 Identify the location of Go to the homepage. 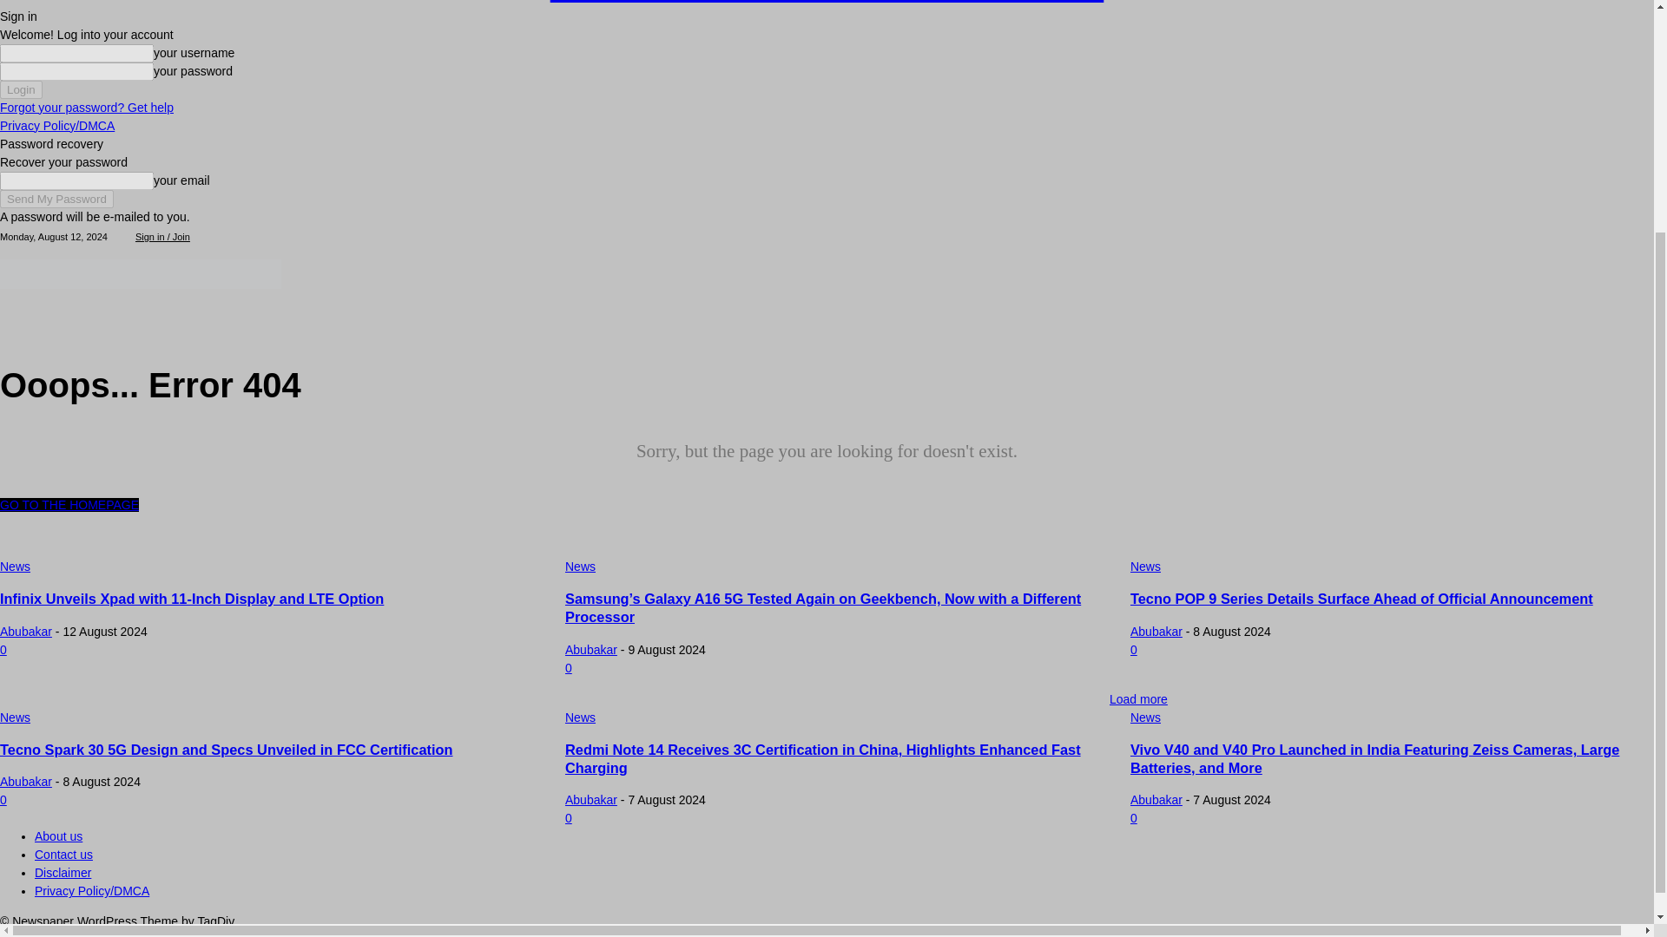
(69, 504).